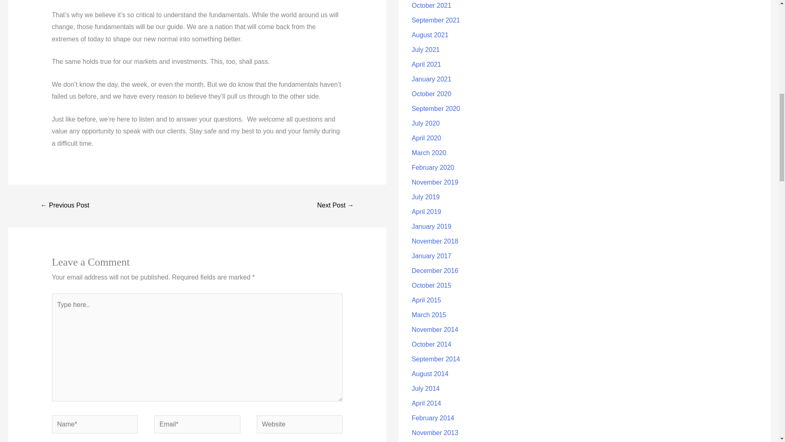 The image size is (785, 442). What do you see at coordinates (430, 17) in the screenshot?
I see `August 2021` at bounding box center [430, 17].